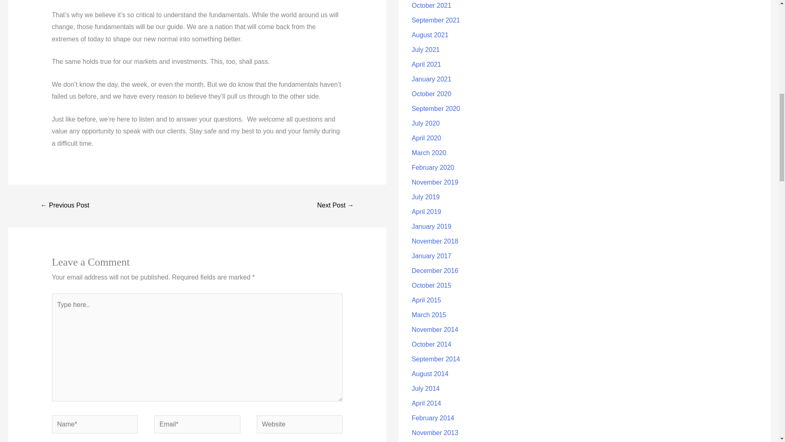 The image size is (785, 442). What do you see at coordinates (430, 17) in the screenshot?
I see `August 2021` at bounding box center [430, 17].